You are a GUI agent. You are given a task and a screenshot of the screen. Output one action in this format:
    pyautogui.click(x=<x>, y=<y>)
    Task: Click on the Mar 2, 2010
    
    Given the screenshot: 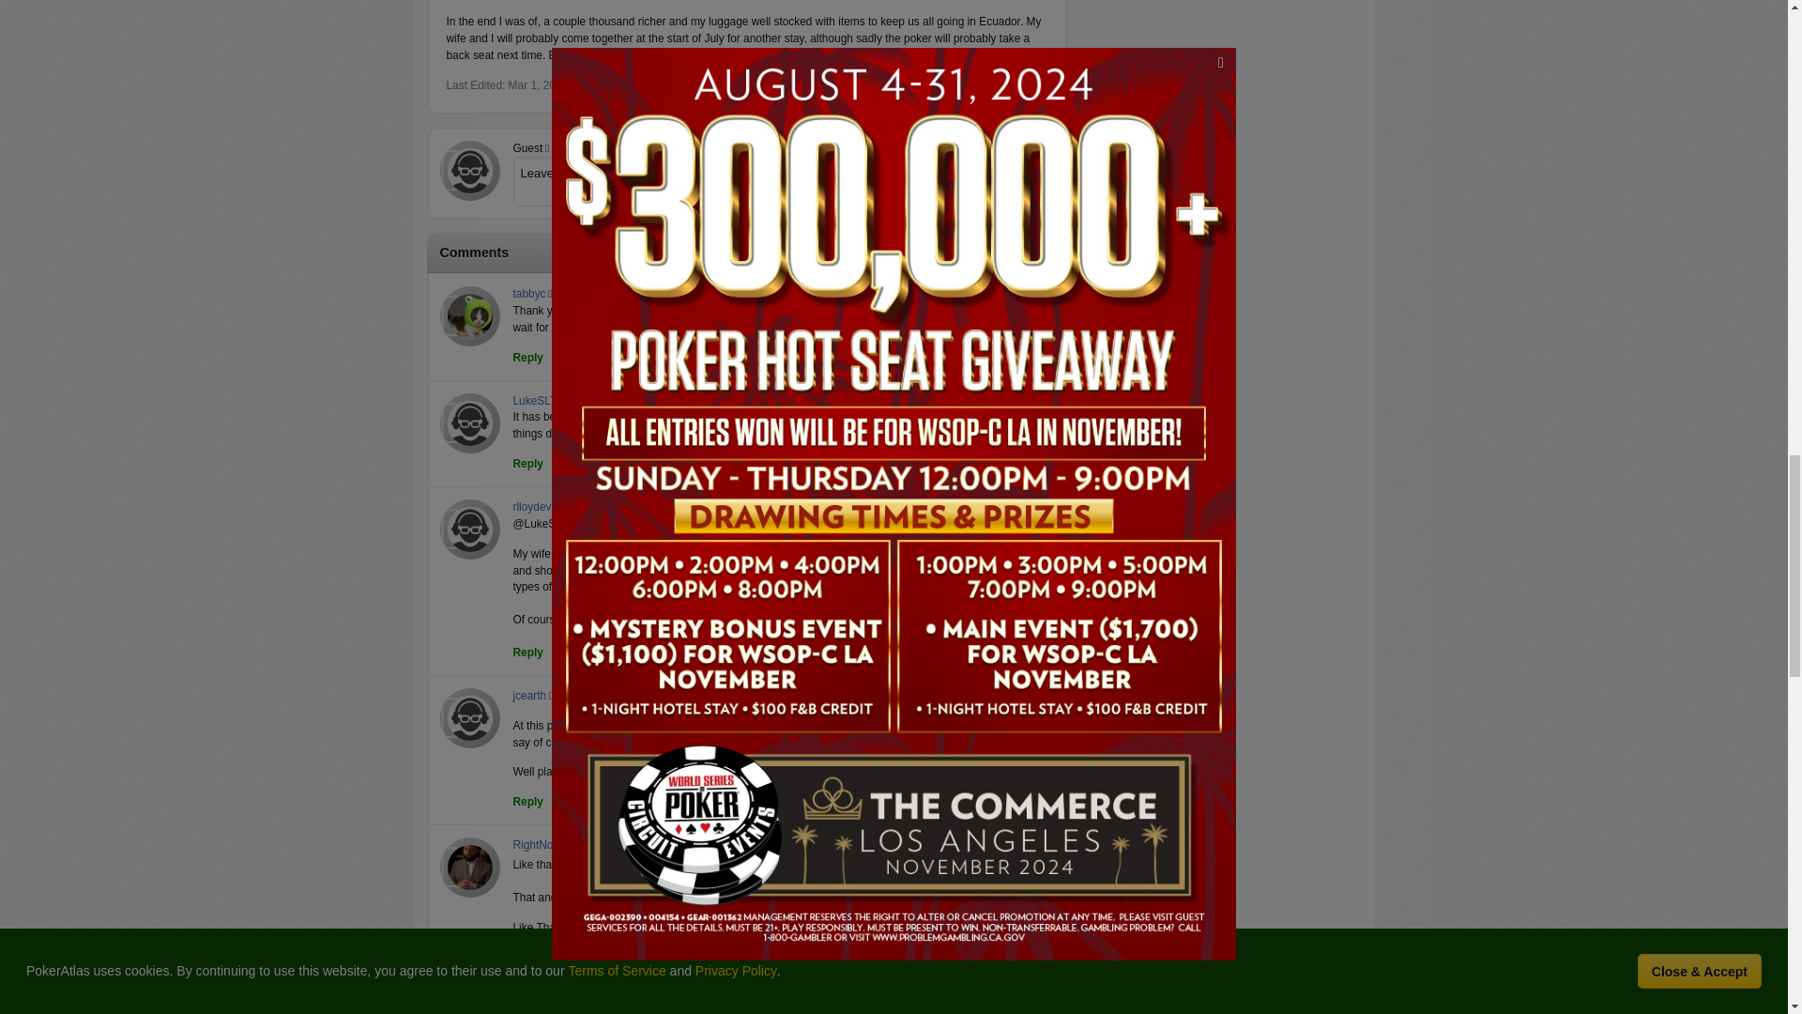 What is the action you would take?
    pyautogui.click(x=589, y=697)
    